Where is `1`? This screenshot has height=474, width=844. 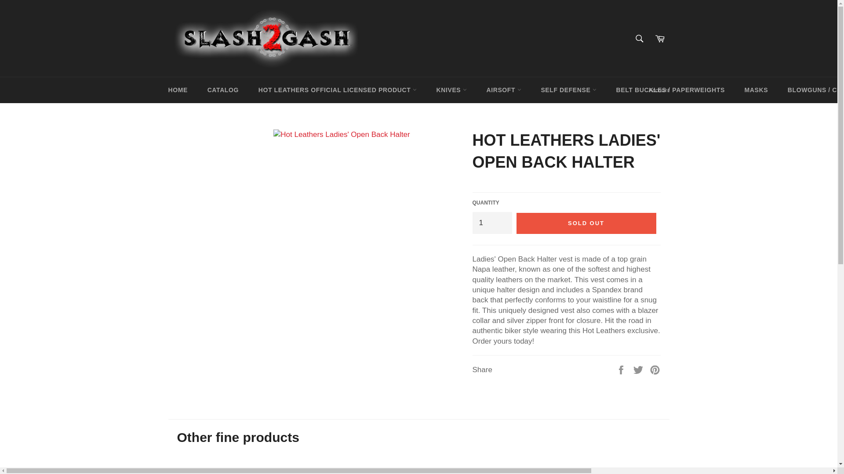
1 is located at coordinates (491, 223).